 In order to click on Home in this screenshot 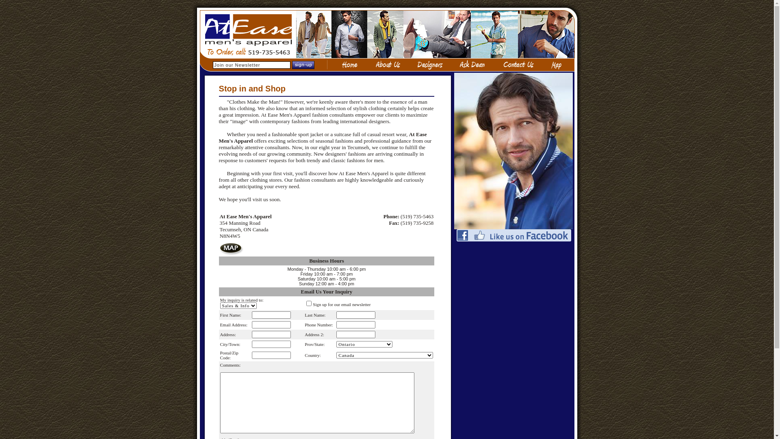, I will do `click(347, 65)`.